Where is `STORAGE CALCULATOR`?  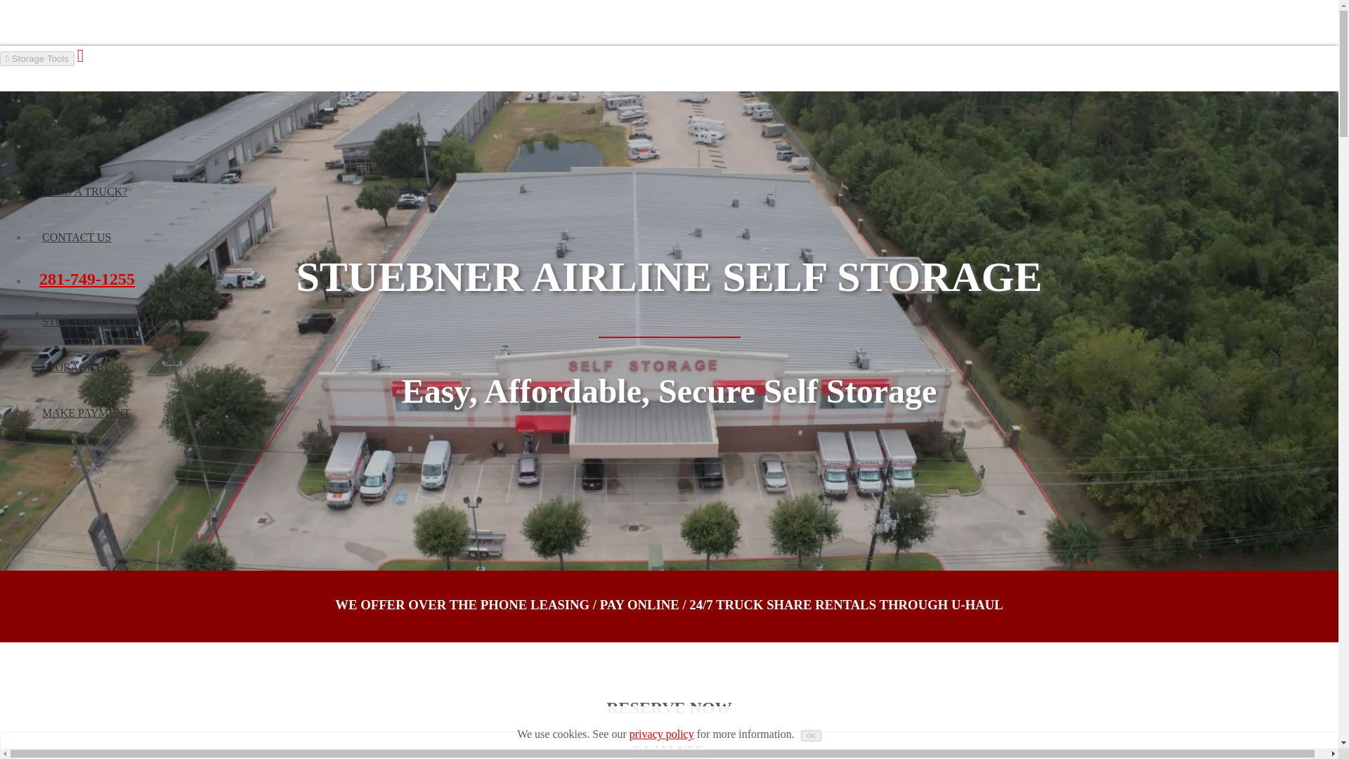
STORAGE CALCULATOR is located at coordinates (106, 322).